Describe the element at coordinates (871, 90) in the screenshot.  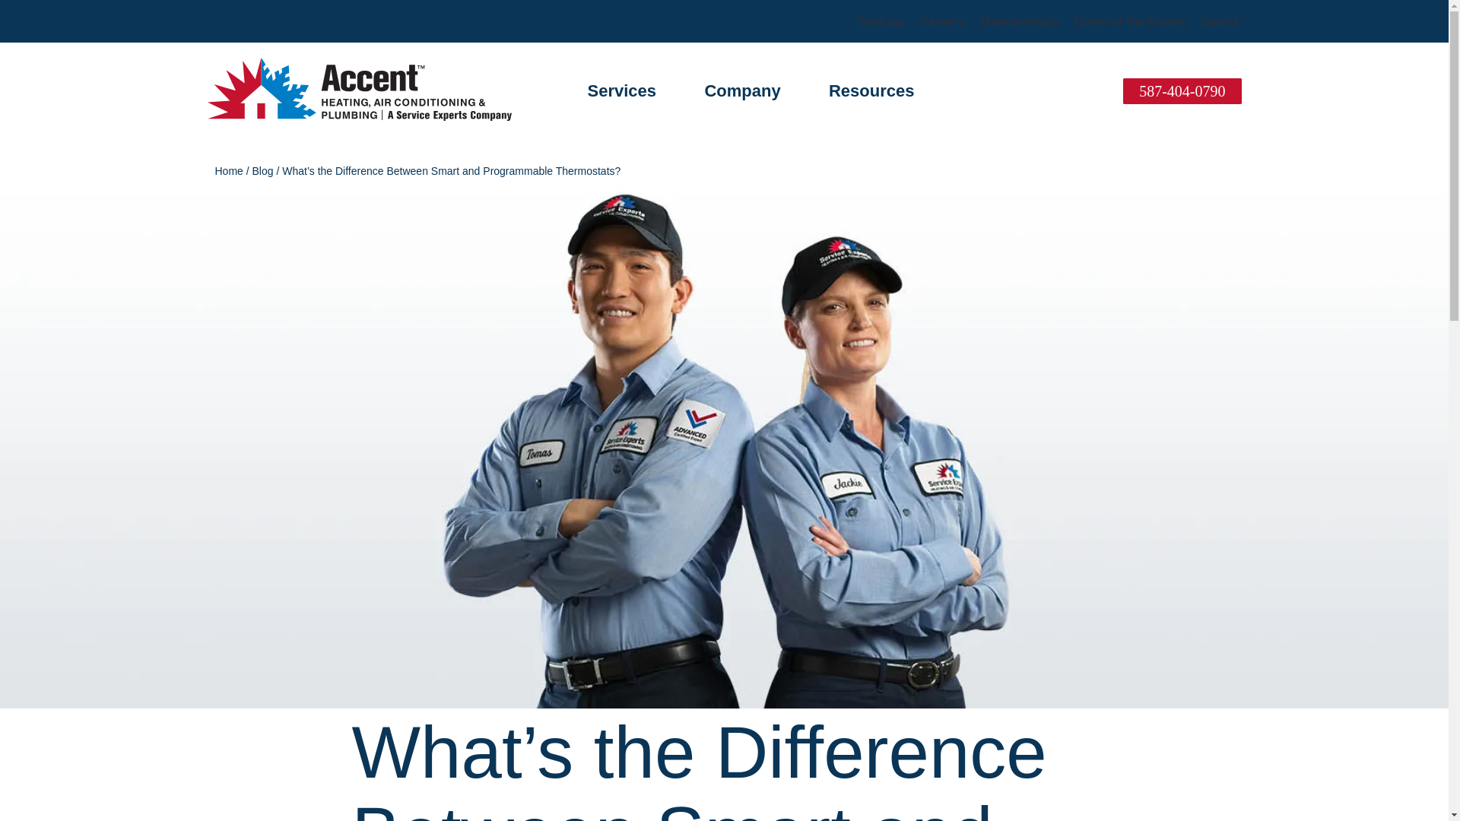
I see `Resources` at that location.